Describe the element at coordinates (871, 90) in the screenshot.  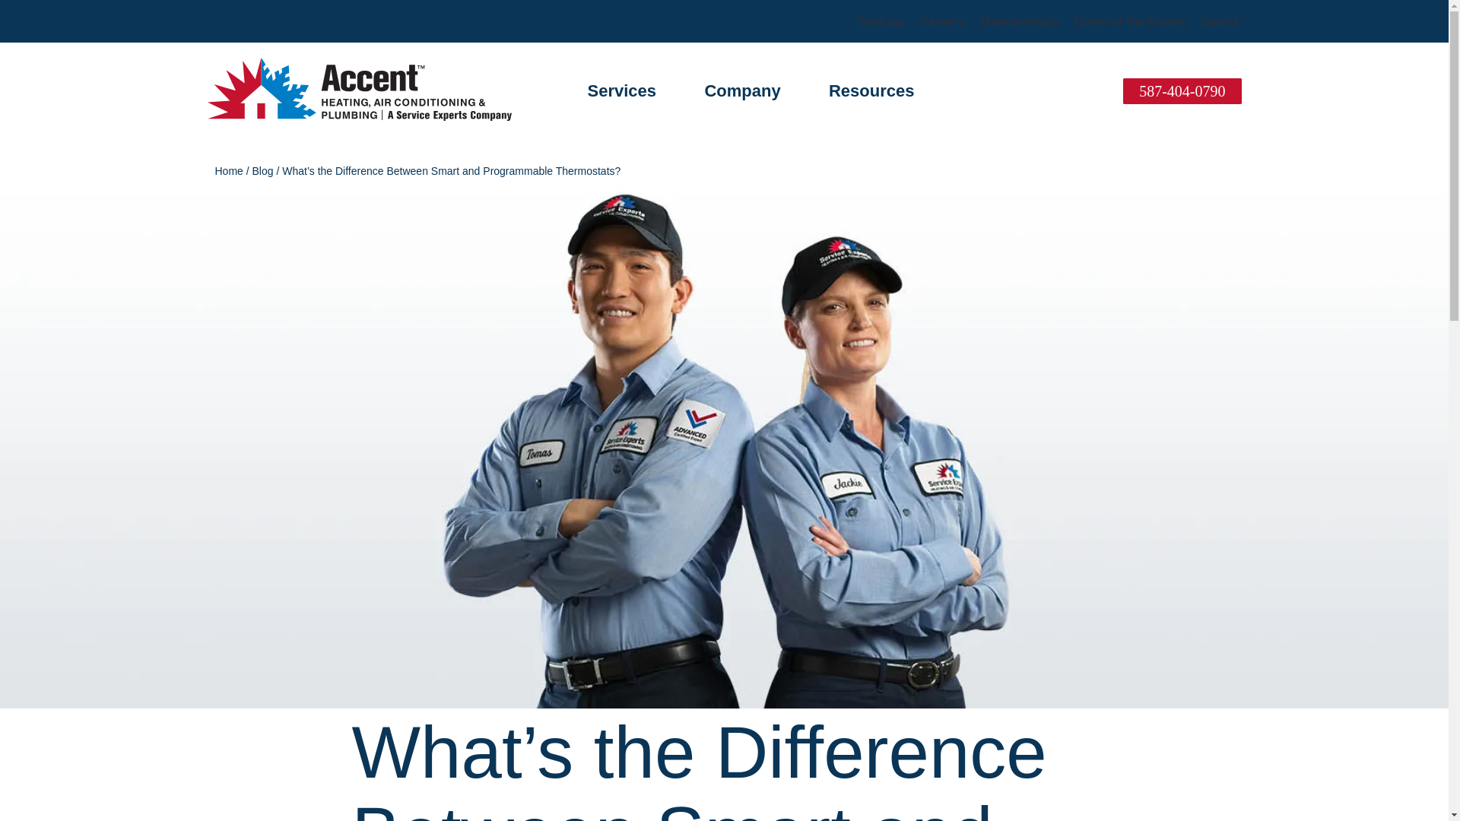
I see `Resources` at that location.